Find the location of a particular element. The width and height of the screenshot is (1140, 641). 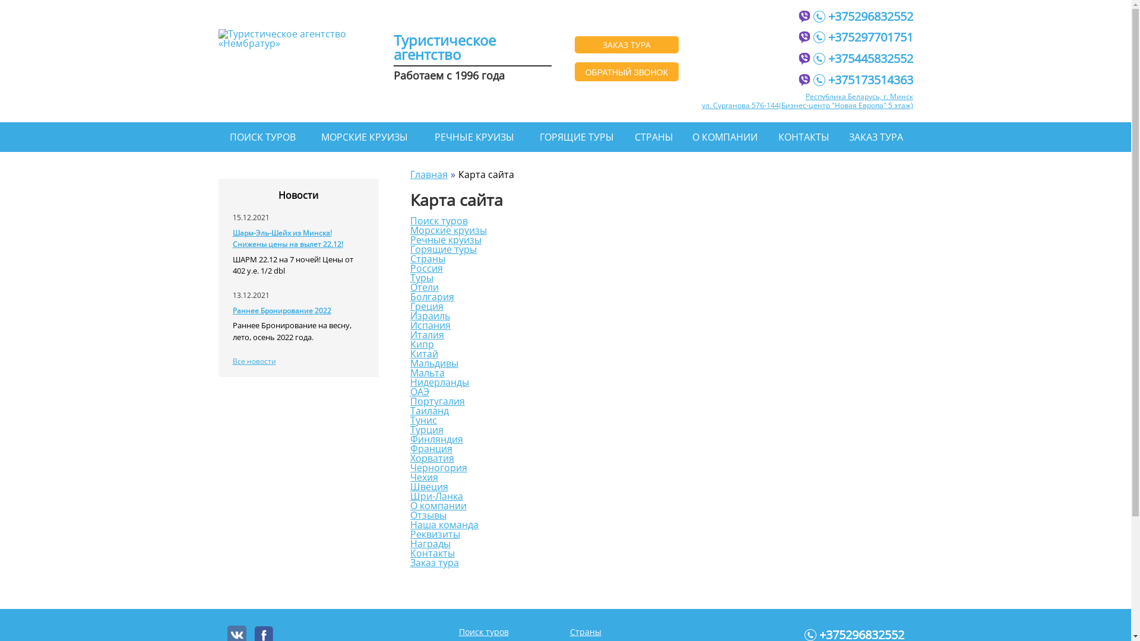

+375173514363 is located at coordinates (863, 78).